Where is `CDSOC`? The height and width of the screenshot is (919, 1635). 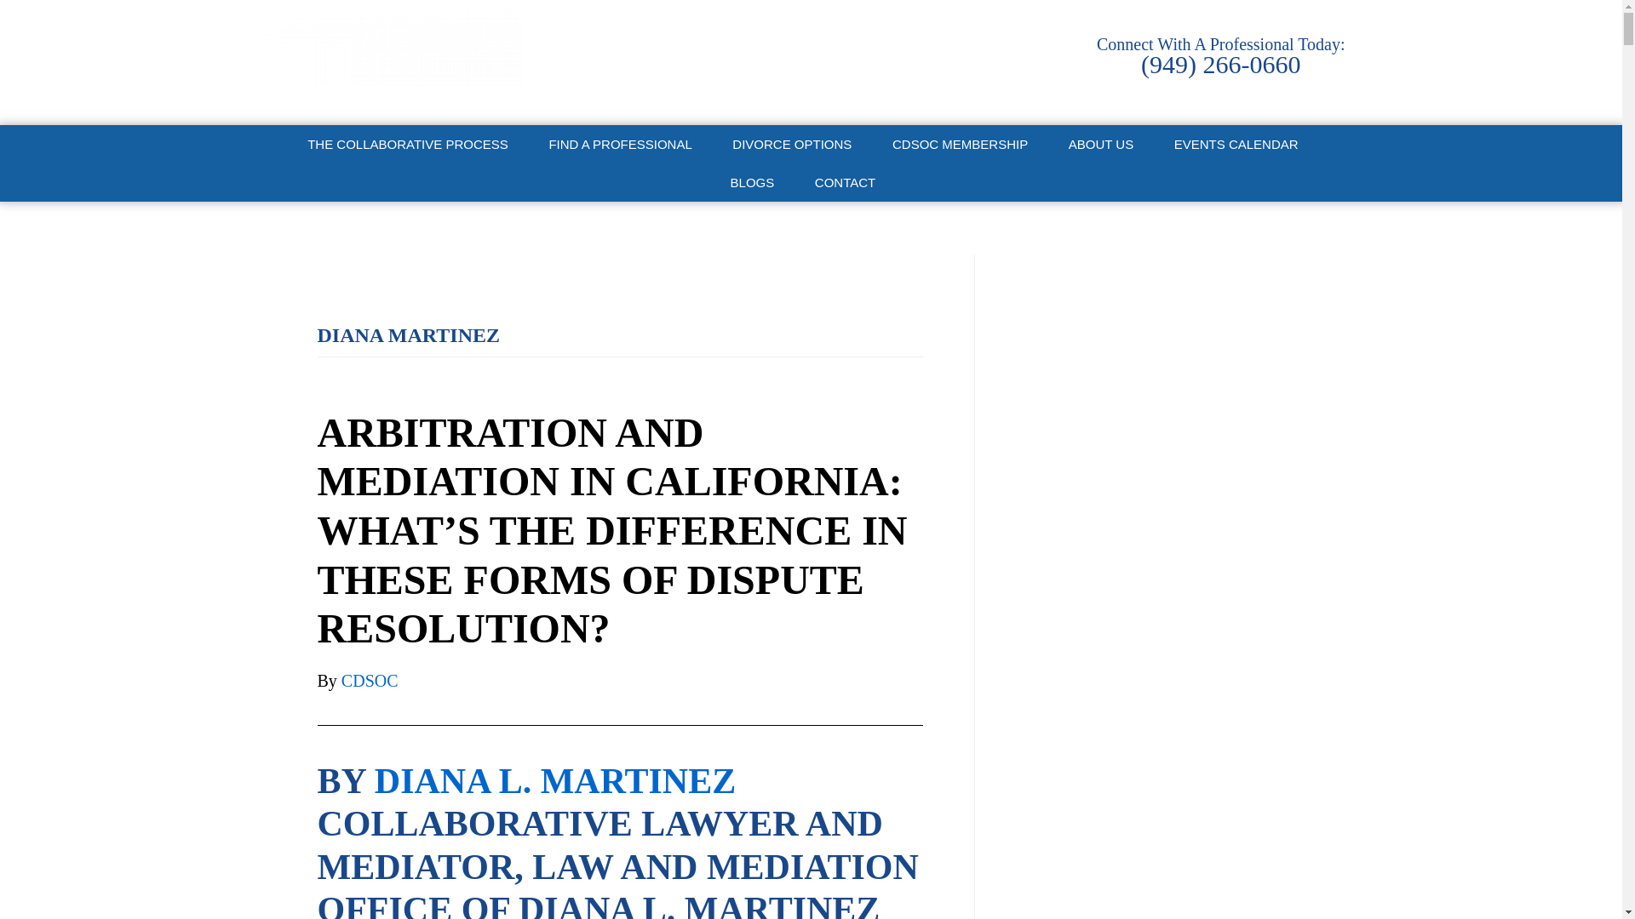
CDSOC is located at coordinates (393, 61).